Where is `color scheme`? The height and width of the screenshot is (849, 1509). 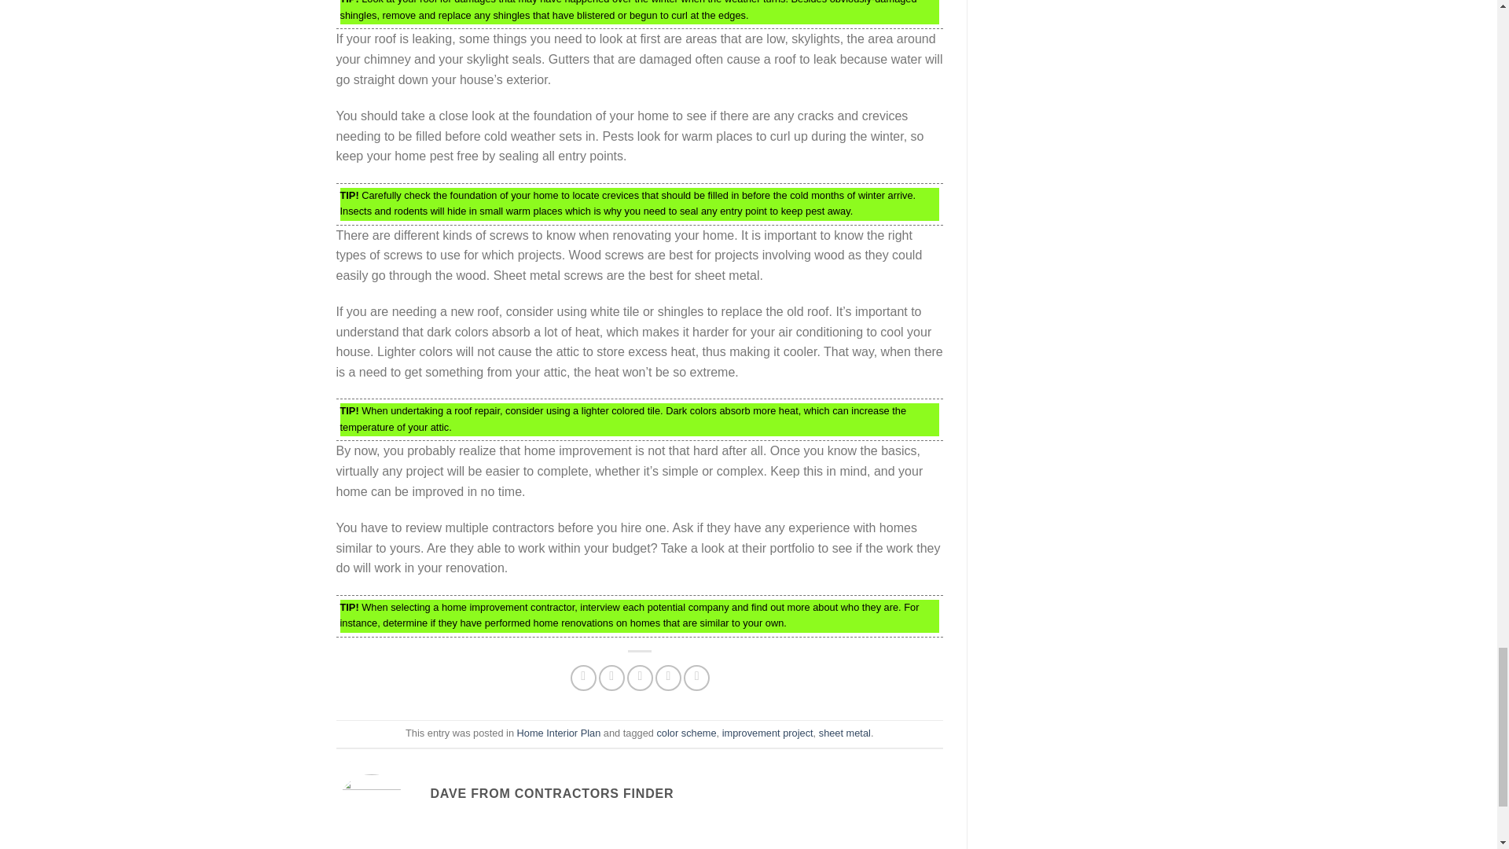
color scheme is located at coordinates (685, 733).